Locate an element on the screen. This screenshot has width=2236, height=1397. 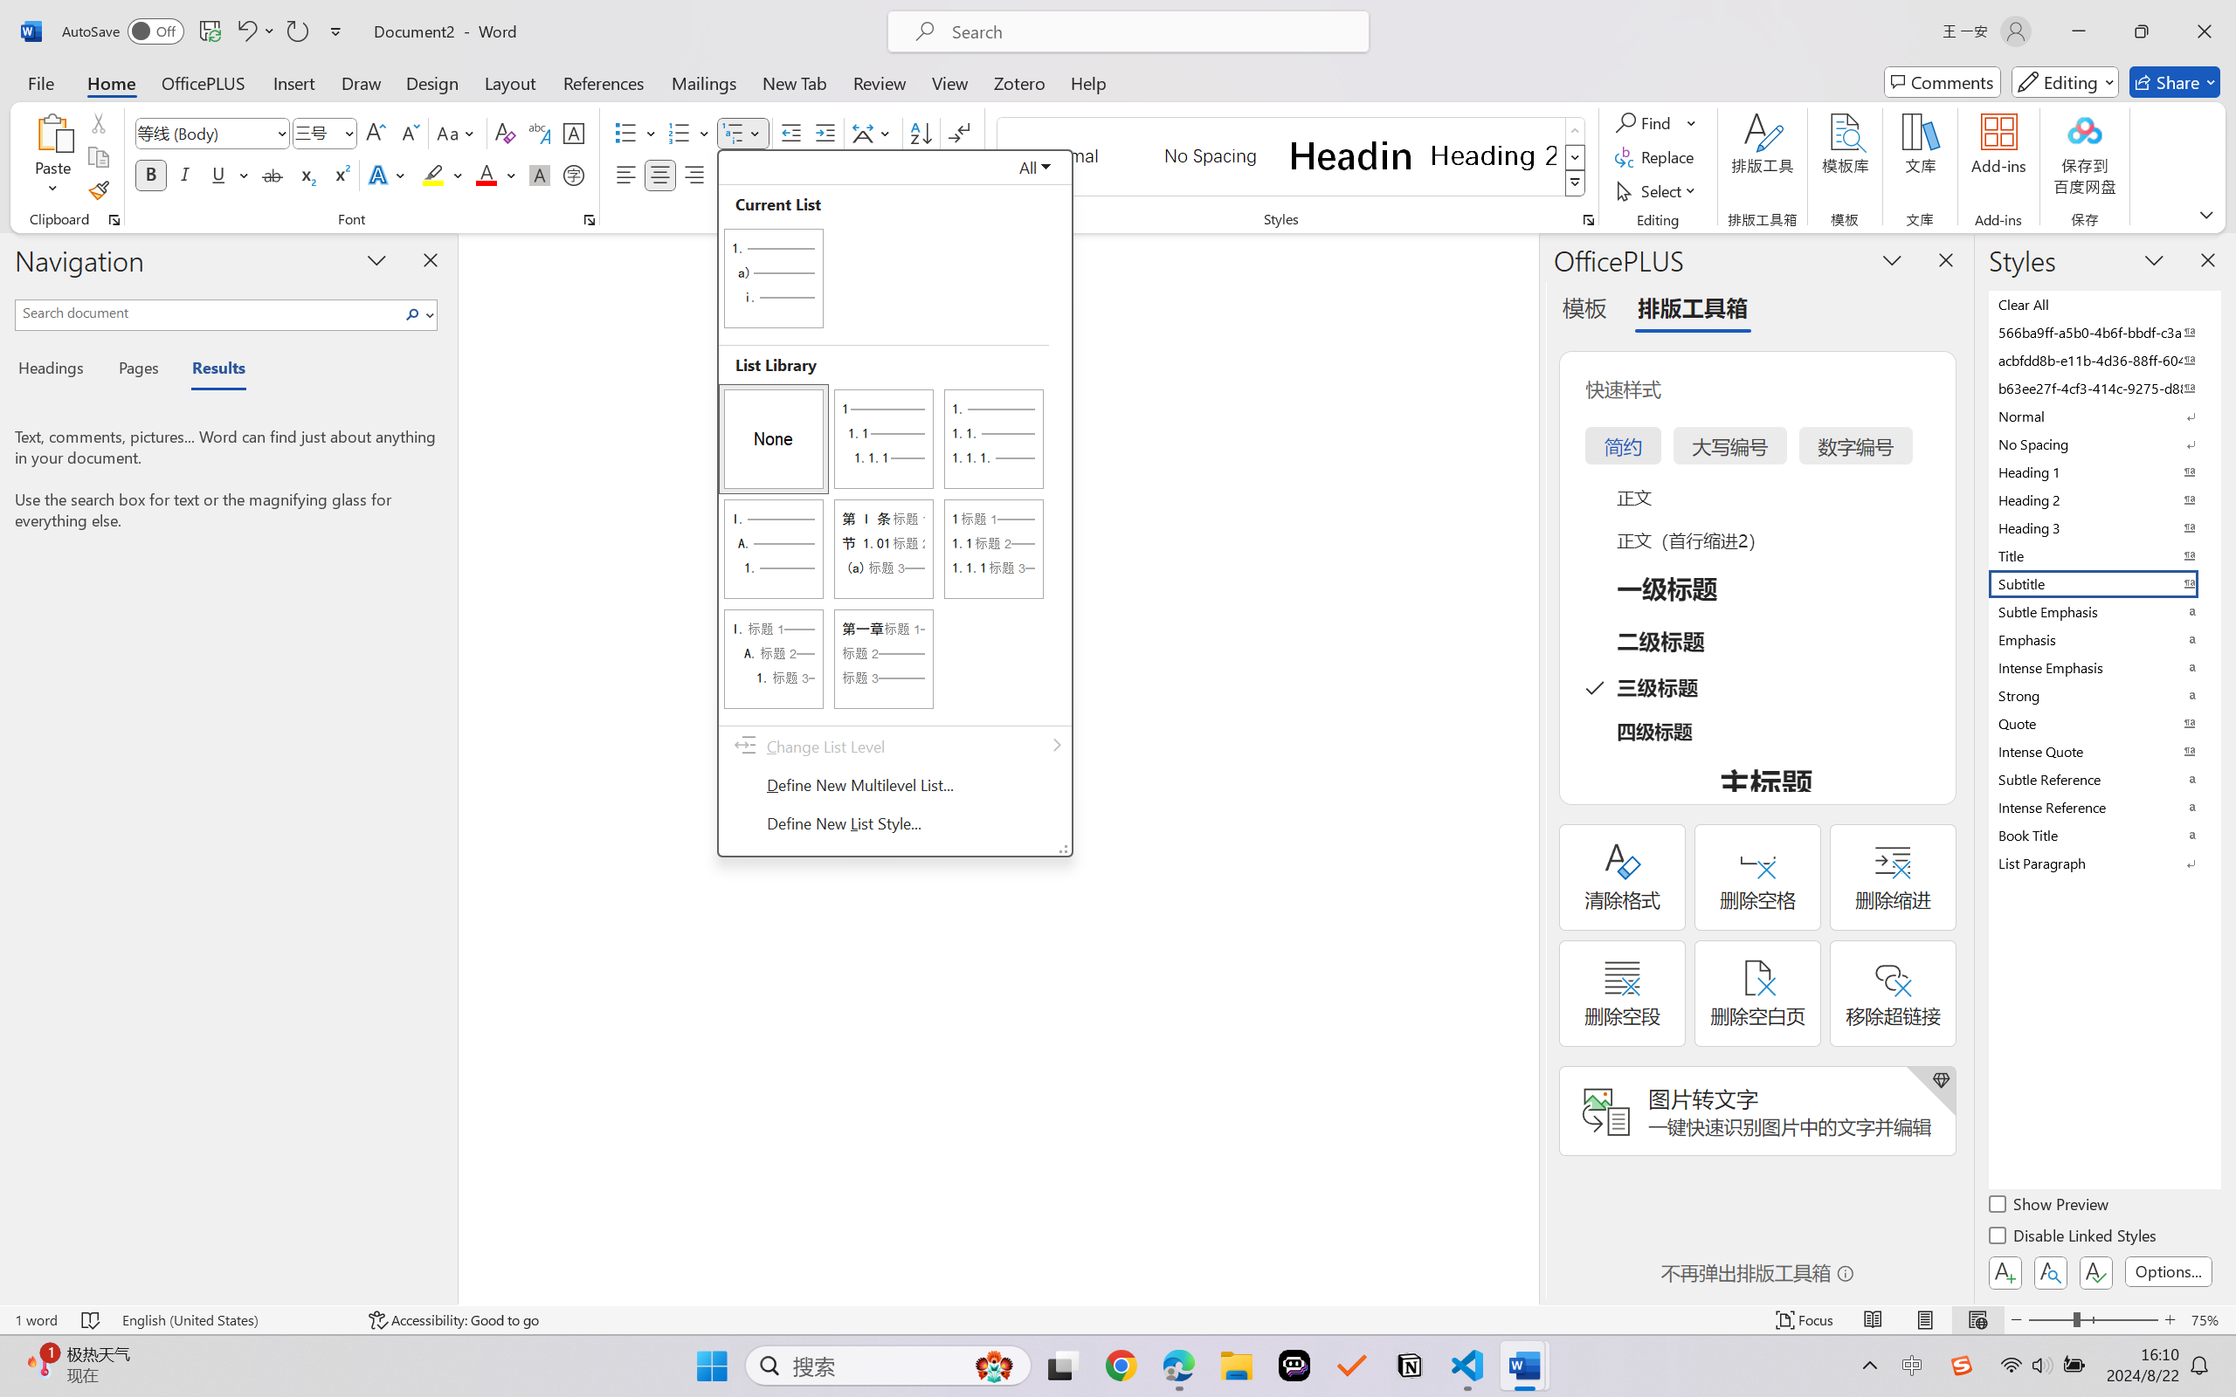
AutomationID: DynamicSearchBoxGleamImage is located at coordinates (994, 1366).